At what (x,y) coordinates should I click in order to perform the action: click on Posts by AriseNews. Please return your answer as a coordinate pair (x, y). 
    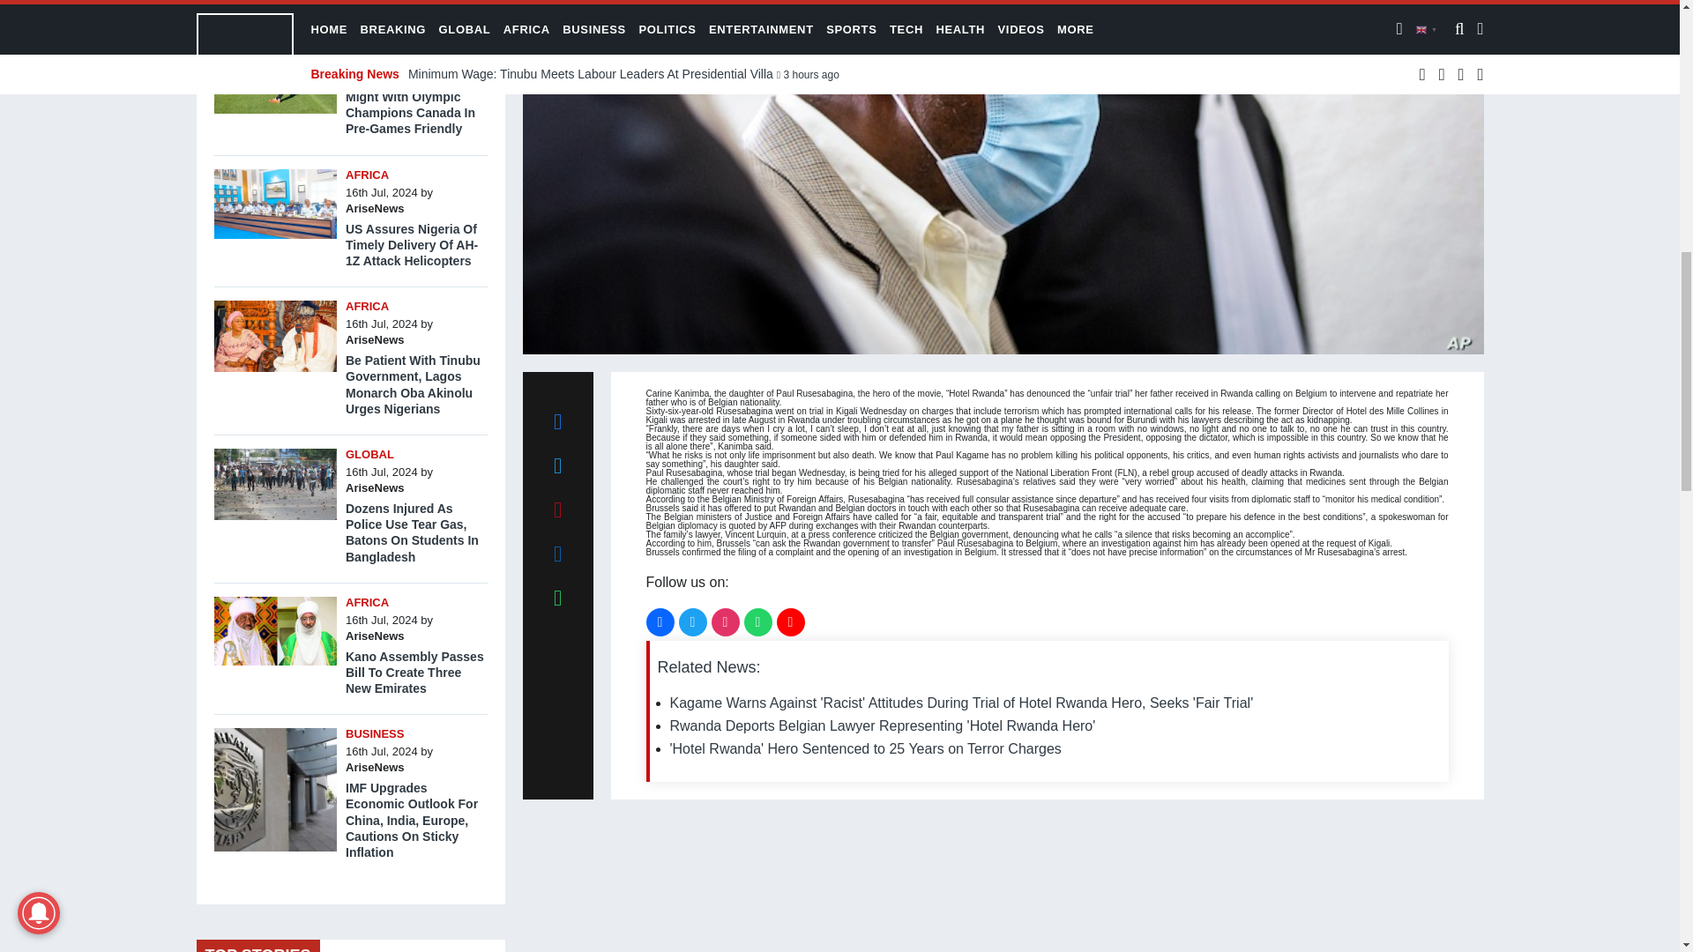
    Looking at the image, I should click on (374, 60).